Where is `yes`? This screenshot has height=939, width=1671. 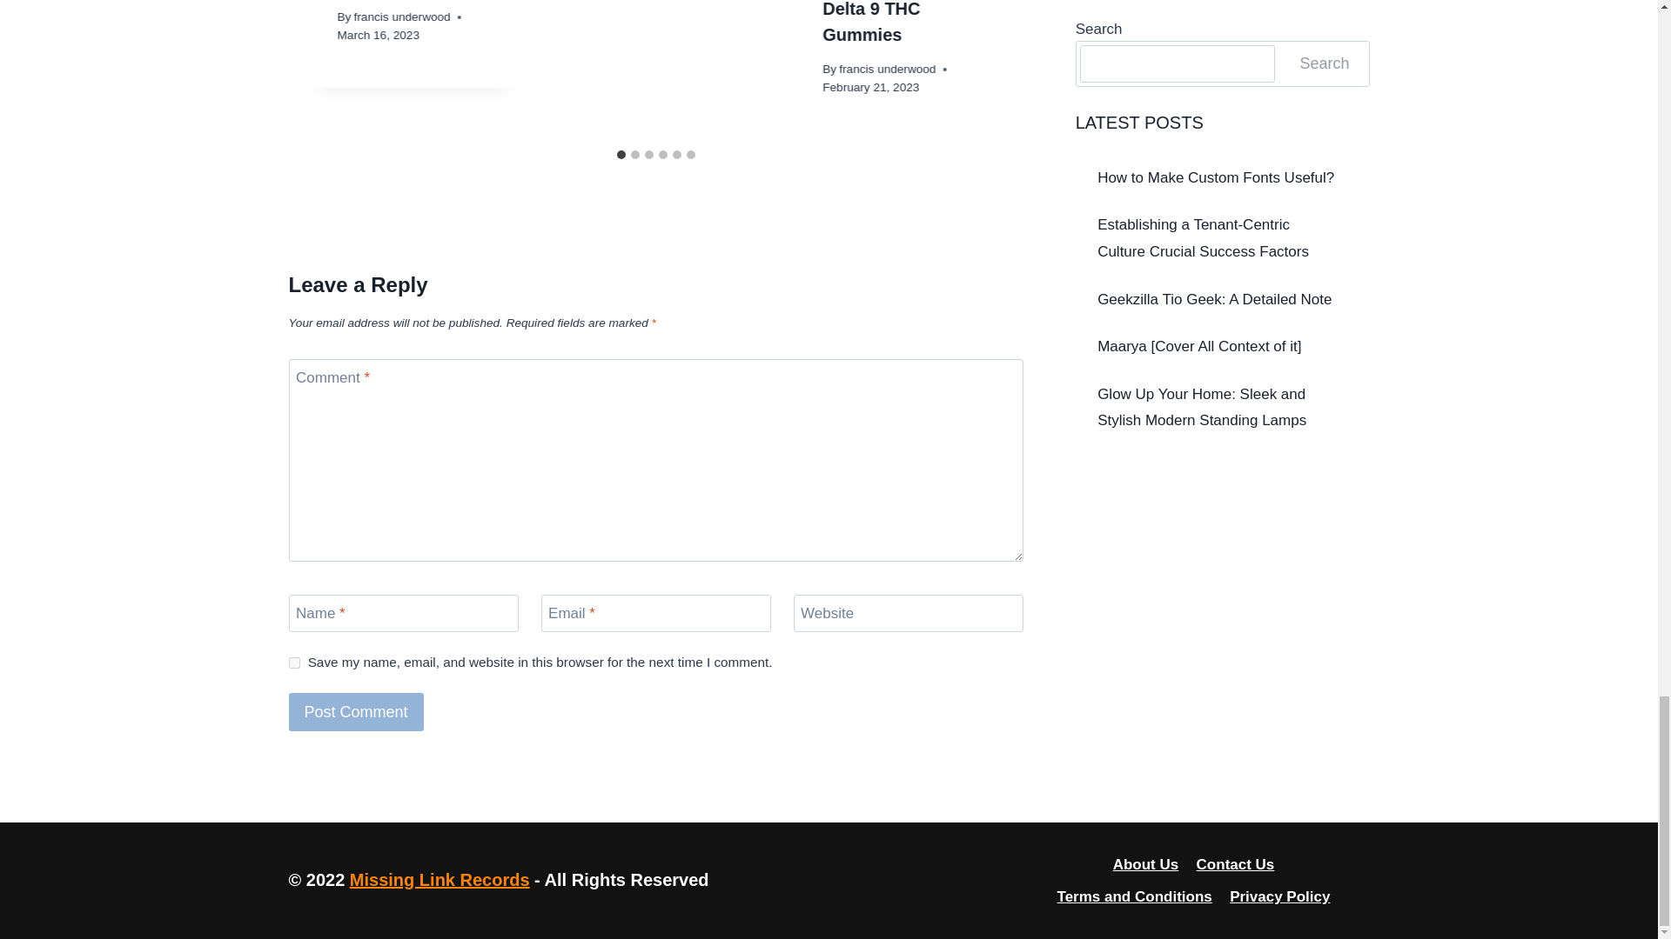 yes is located at coordinates (294, 663).